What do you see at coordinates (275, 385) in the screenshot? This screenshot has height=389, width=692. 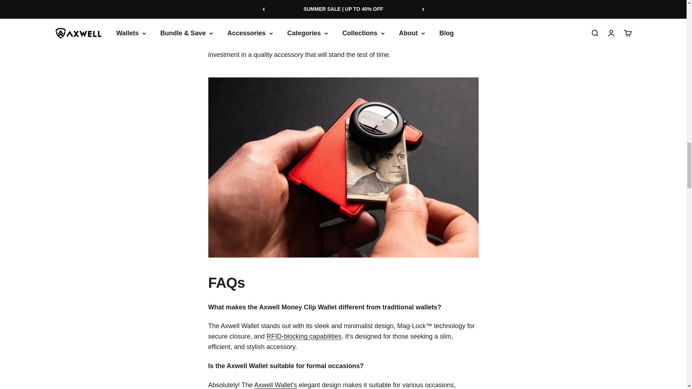 I see `Axwell Money Clip Wallets` at bounding box center [275, 385].